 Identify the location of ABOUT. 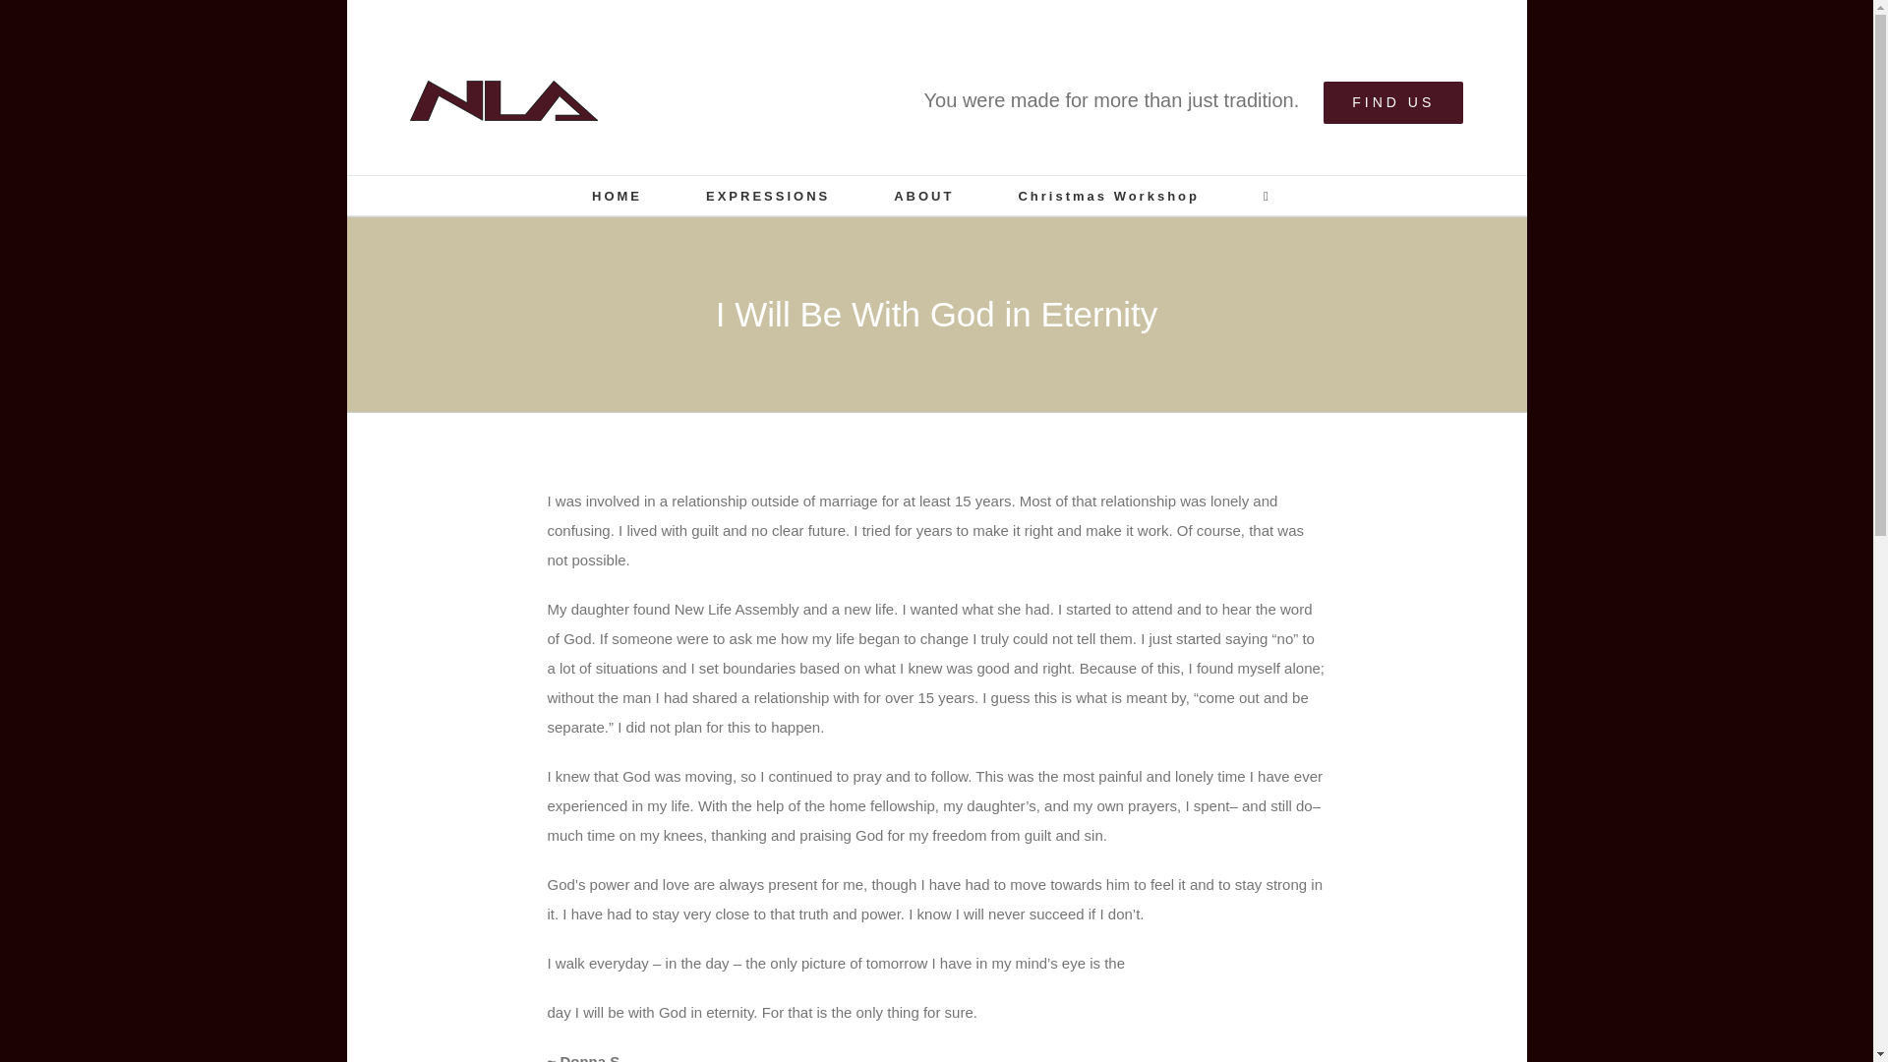
(922, 196).